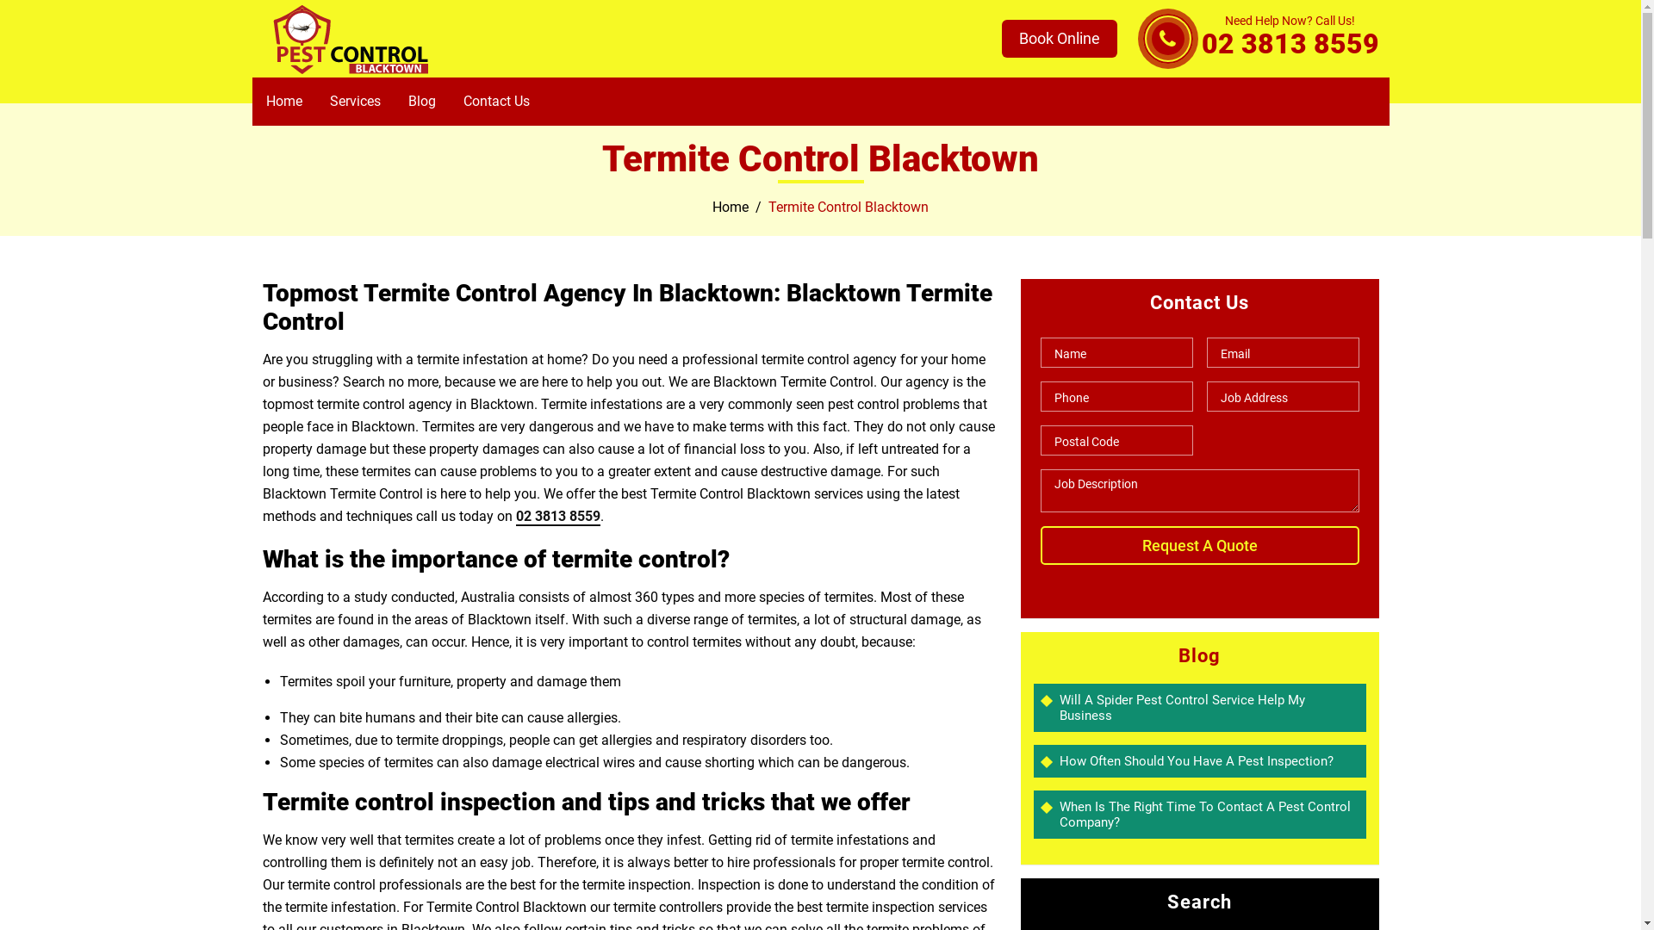 This screenshot has height=930, width=1654. What do you see at coordinates (1290, 39) in the screenshot?
I see `Need Help Now? Call Us!
02 3813 8559` at bounding box center [1290, 39].